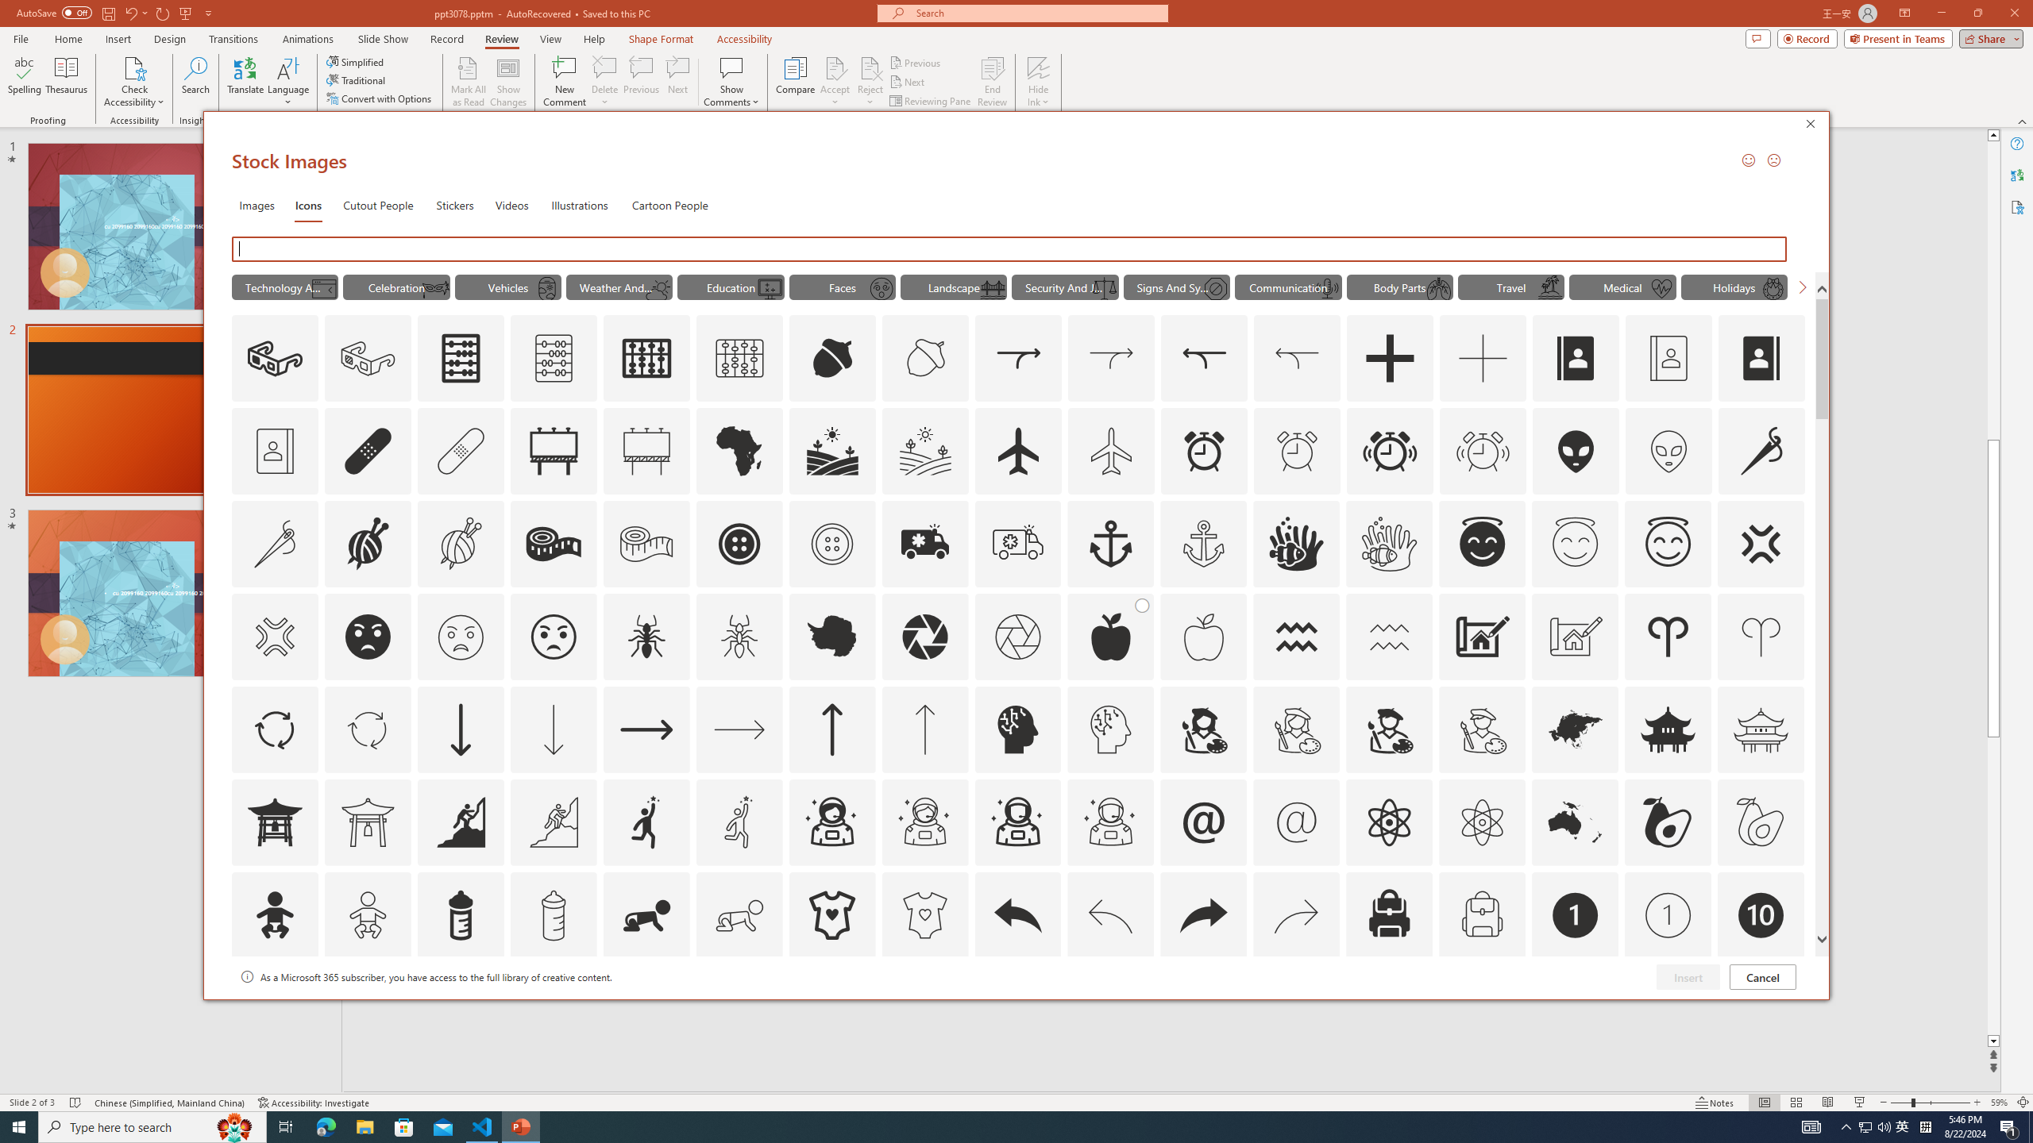 Image resolution: width=2033 pixels, height=1143 pixels. Describe the element at coordinates (275, 451) in the screenshot. I see `AutomationID: Icons_AddressBook_RTL_M` at that location.